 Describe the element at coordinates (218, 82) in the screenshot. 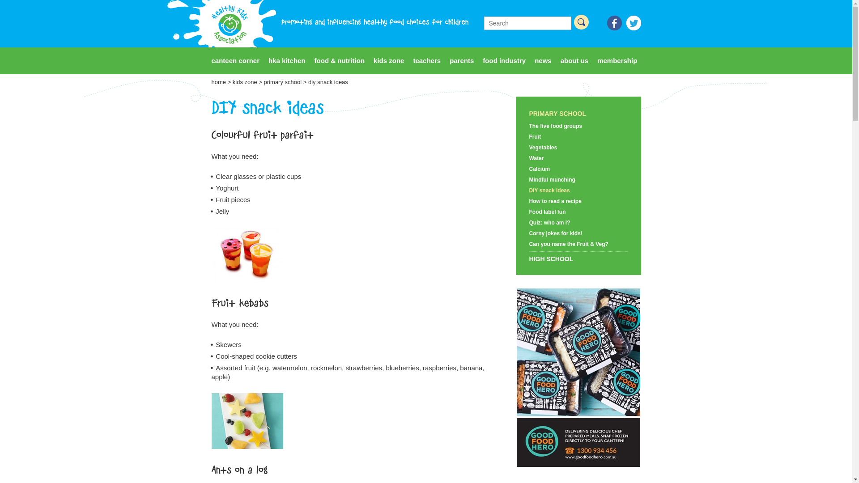

I see `home` at that location.